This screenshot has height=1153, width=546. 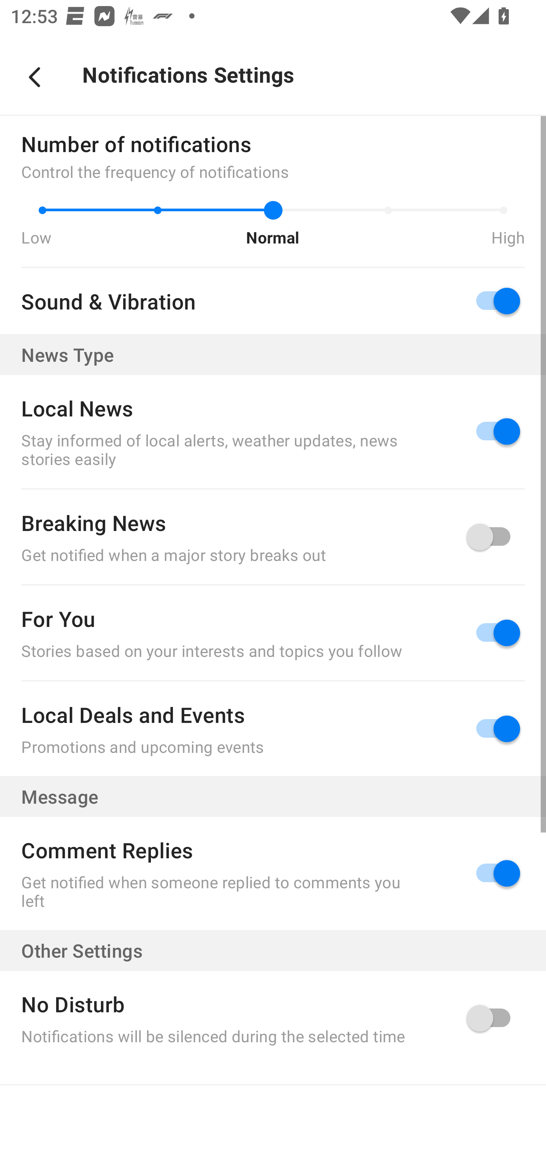 I want to click on Sound & Vibration, so click(x=273, y=301).